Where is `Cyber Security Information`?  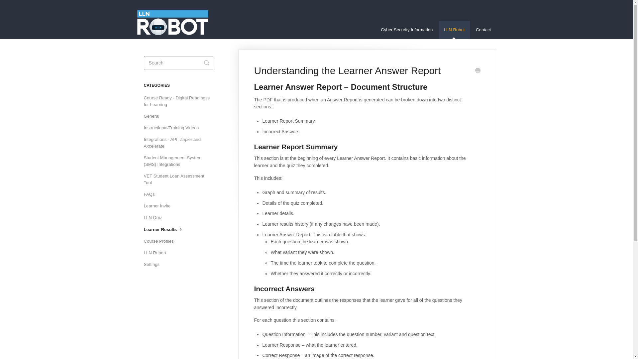 Cyber Security Information is located at coordinates (407, 30).